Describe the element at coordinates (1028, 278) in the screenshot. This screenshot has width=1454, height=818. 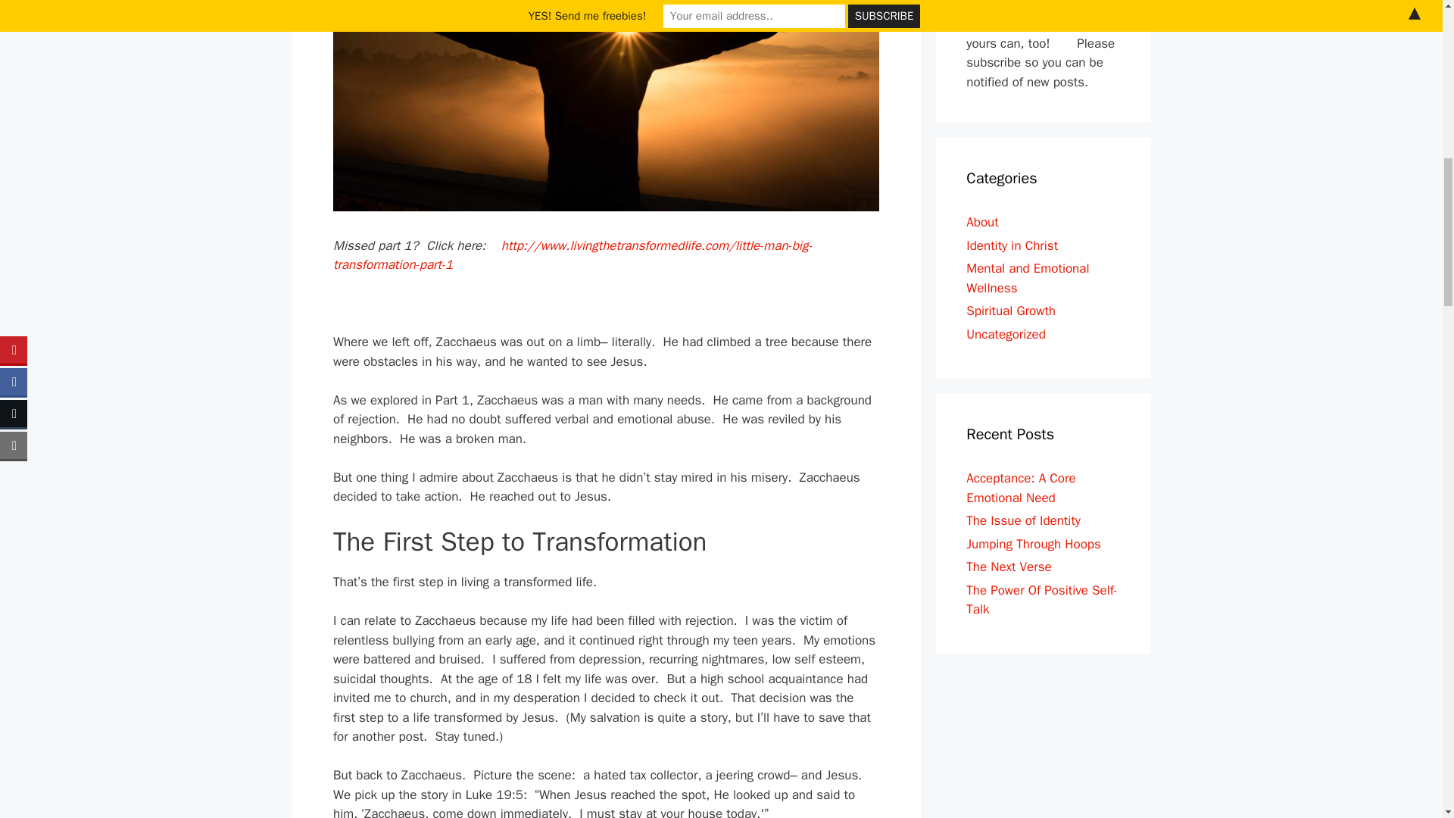
I see `Mental and Emotional Wellness` at that location.